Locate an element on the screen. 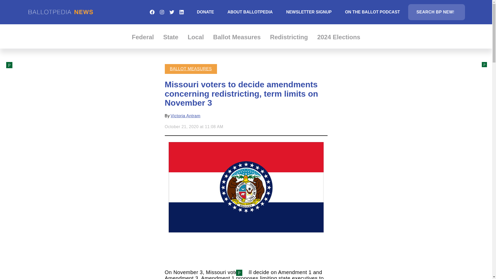  LinkedIn is located at coordinates (181, 12).